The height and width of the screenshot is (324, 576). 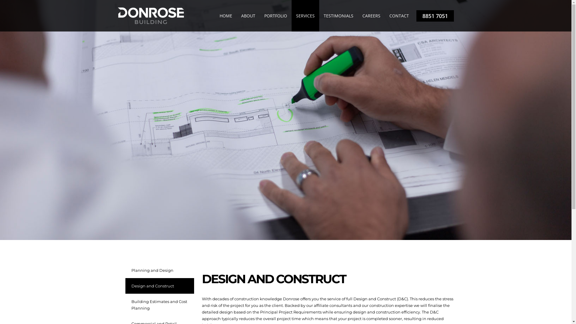 What do you see at coordinates (226, 16) in the screenshot?
I see `HOME` at bounding box center [226, 16].